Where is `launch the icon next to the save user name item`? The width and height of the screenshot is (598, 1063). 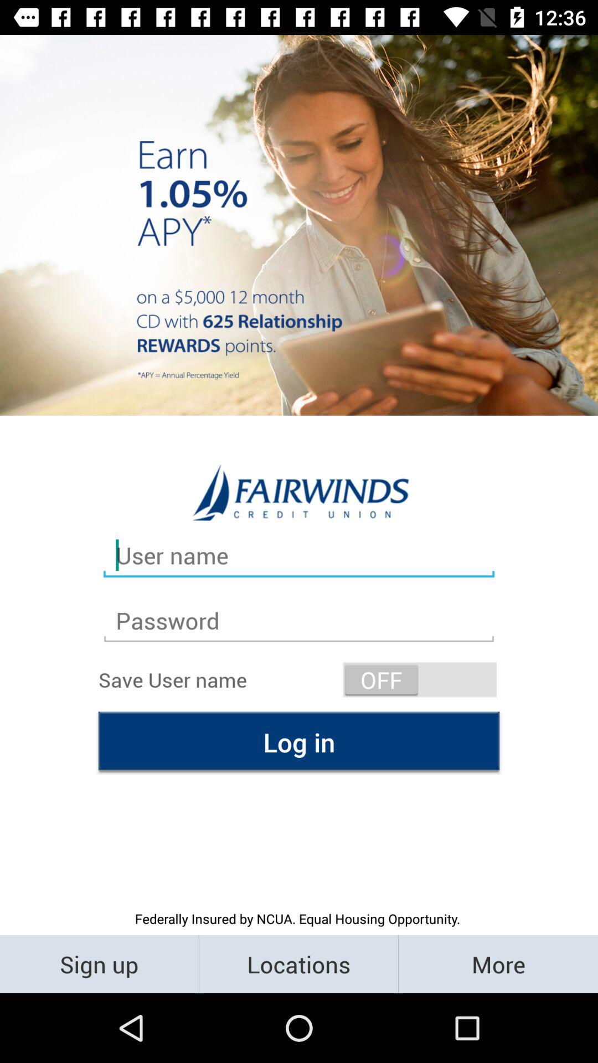
launch the icon next to the save user name item is located at coordinates (420, 680).